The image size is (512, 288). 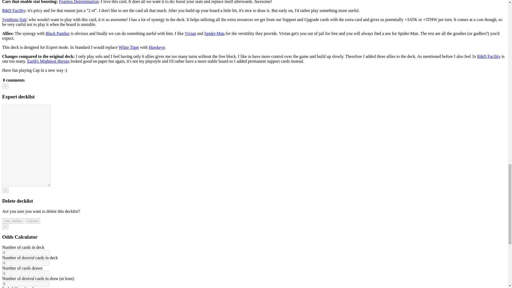 I want to click on 0, so click(x=26, y=263).